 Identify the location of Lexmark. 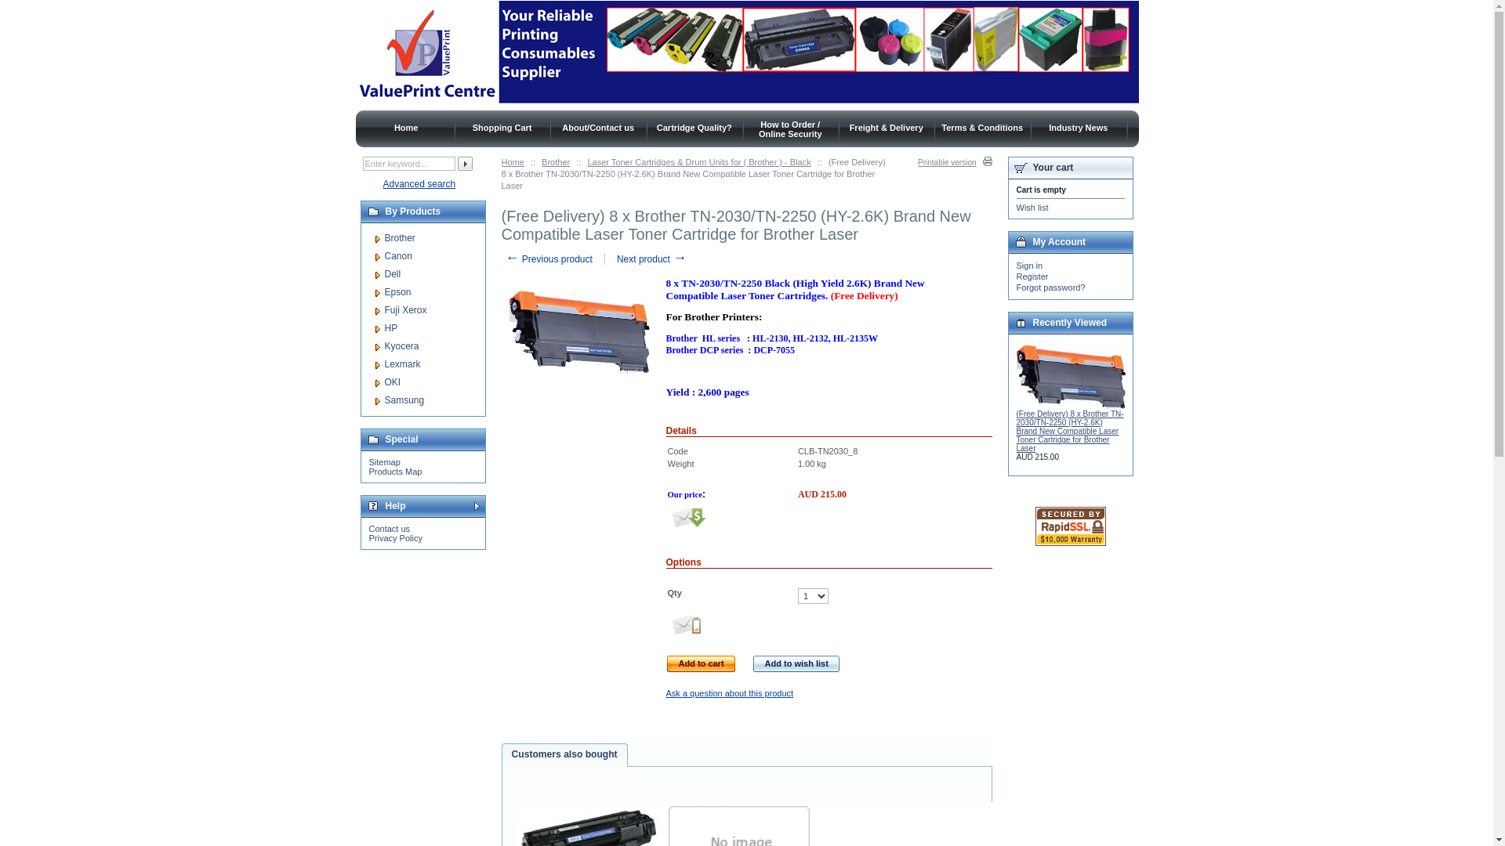
(401, 364).